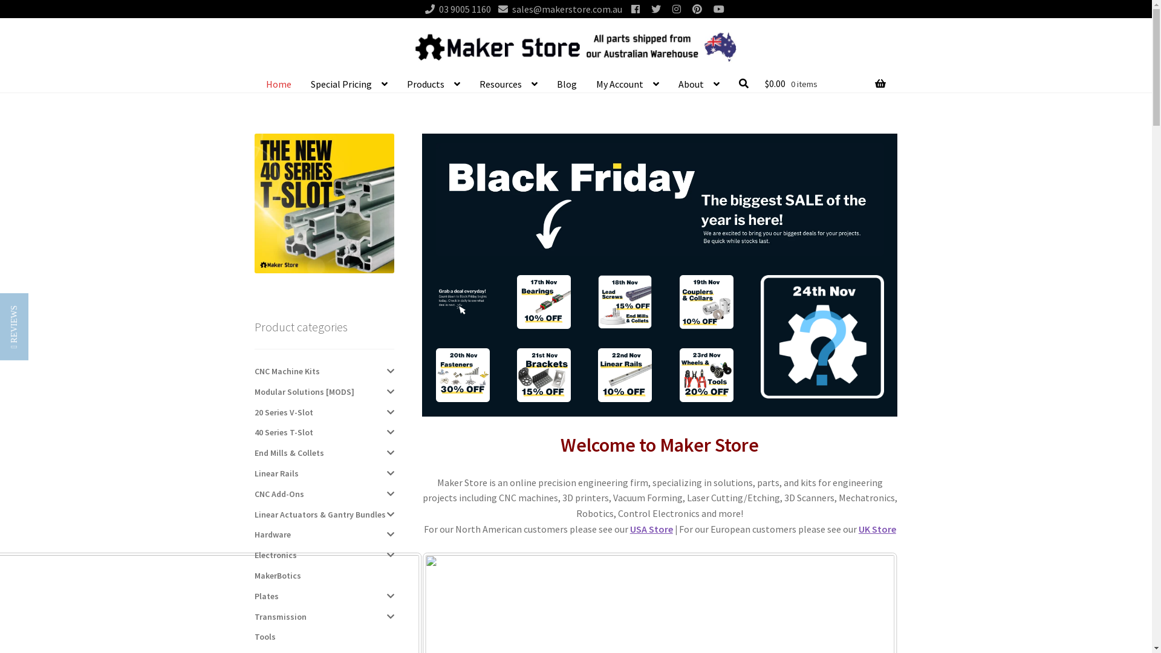 This screenshot has height=653, width=1161. Describe the element at coordinates (284, 432) in the screenshot. I see `40 Series T-Slot` at that location.